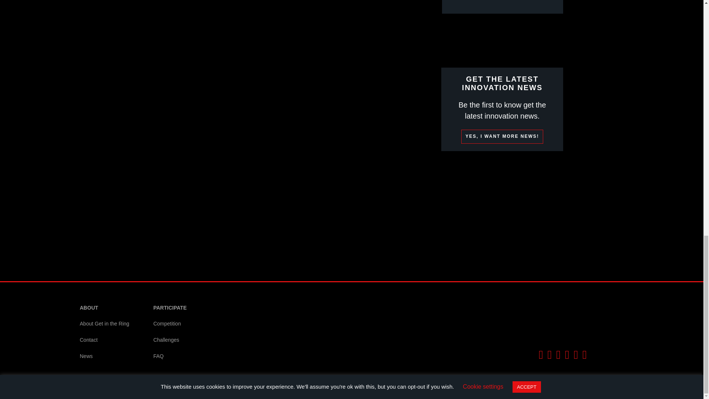  I want to click on YES, I WANT MORE NEWS!, so click(502, 137).